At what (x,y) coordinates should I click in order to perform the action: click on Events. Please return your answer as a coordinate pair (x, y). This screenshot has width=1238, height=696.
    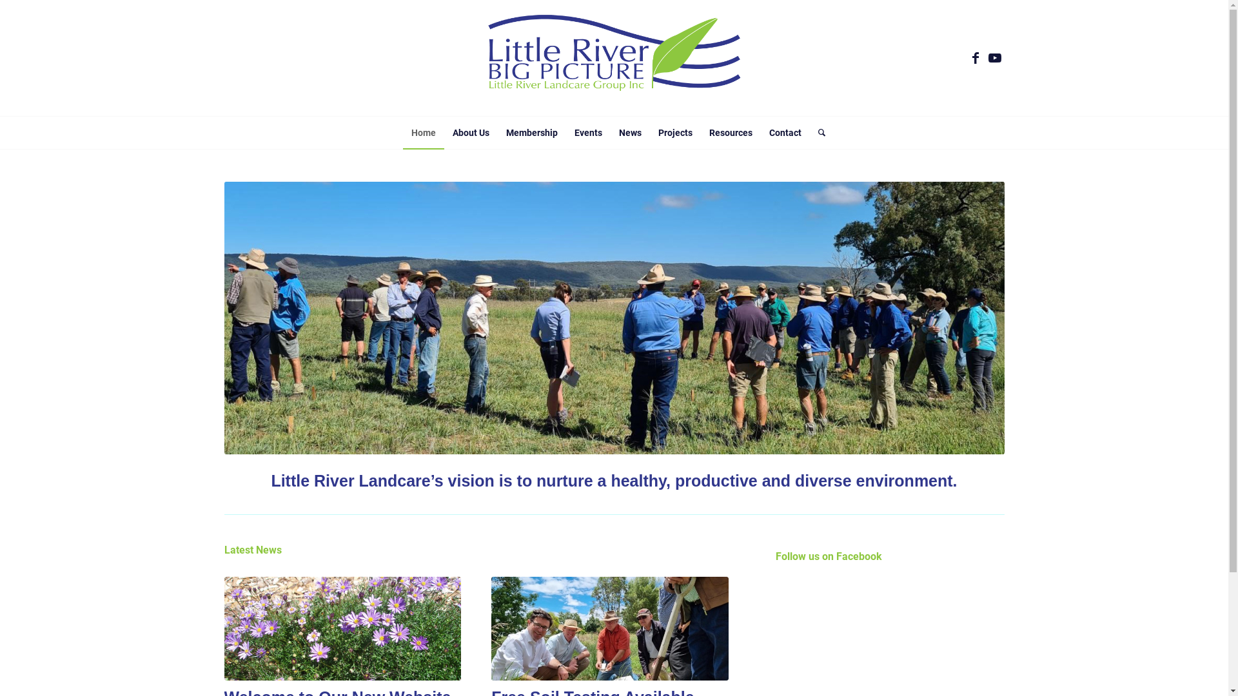
    Looking at the image, I should click on (588, 133).